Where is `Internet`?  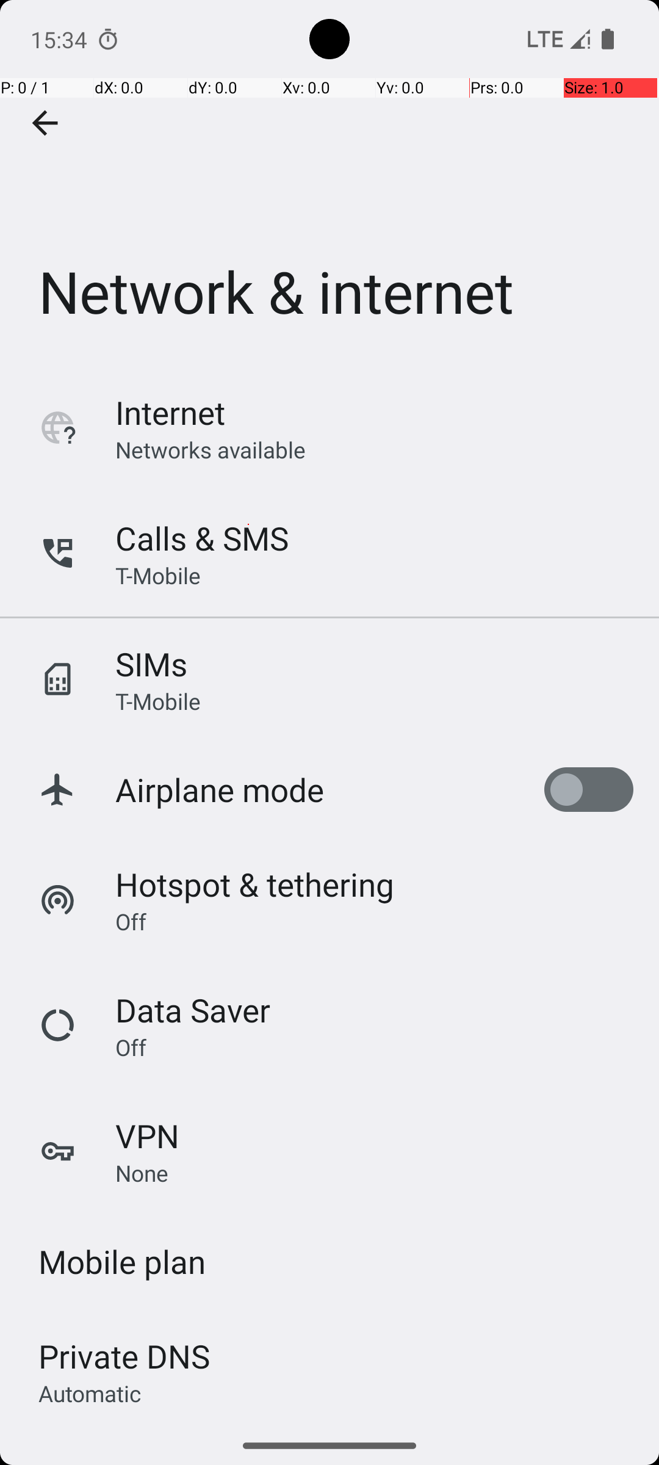
Internet is located at coordinates (170, 413).